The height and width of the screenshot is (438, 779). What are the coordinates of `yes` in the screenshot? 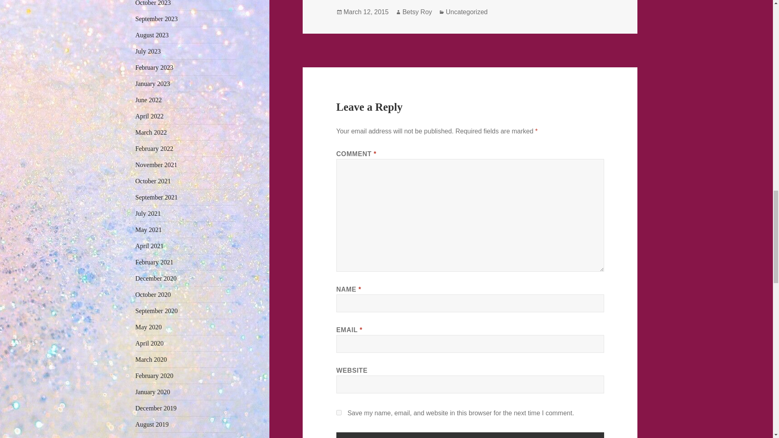 It's located at (339, 412).